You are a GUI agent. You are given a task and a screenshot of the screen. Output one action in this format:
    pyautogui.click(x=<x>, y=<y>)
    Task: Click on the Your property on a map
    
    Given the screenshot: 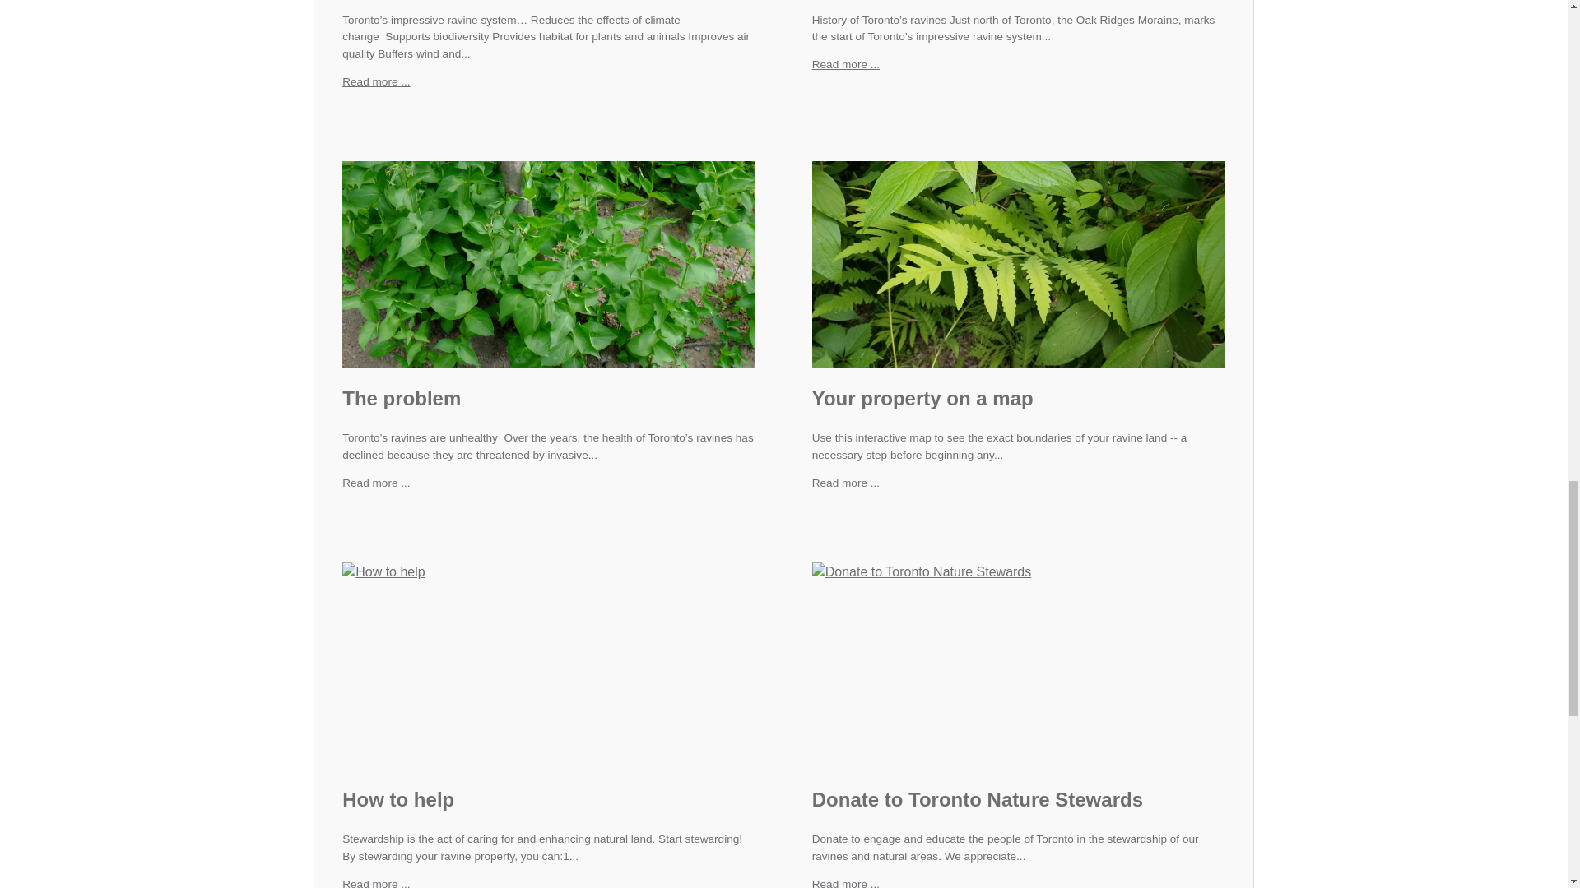 What is the action you would take?
    pyautogui.click(x=1019, y=264)
    